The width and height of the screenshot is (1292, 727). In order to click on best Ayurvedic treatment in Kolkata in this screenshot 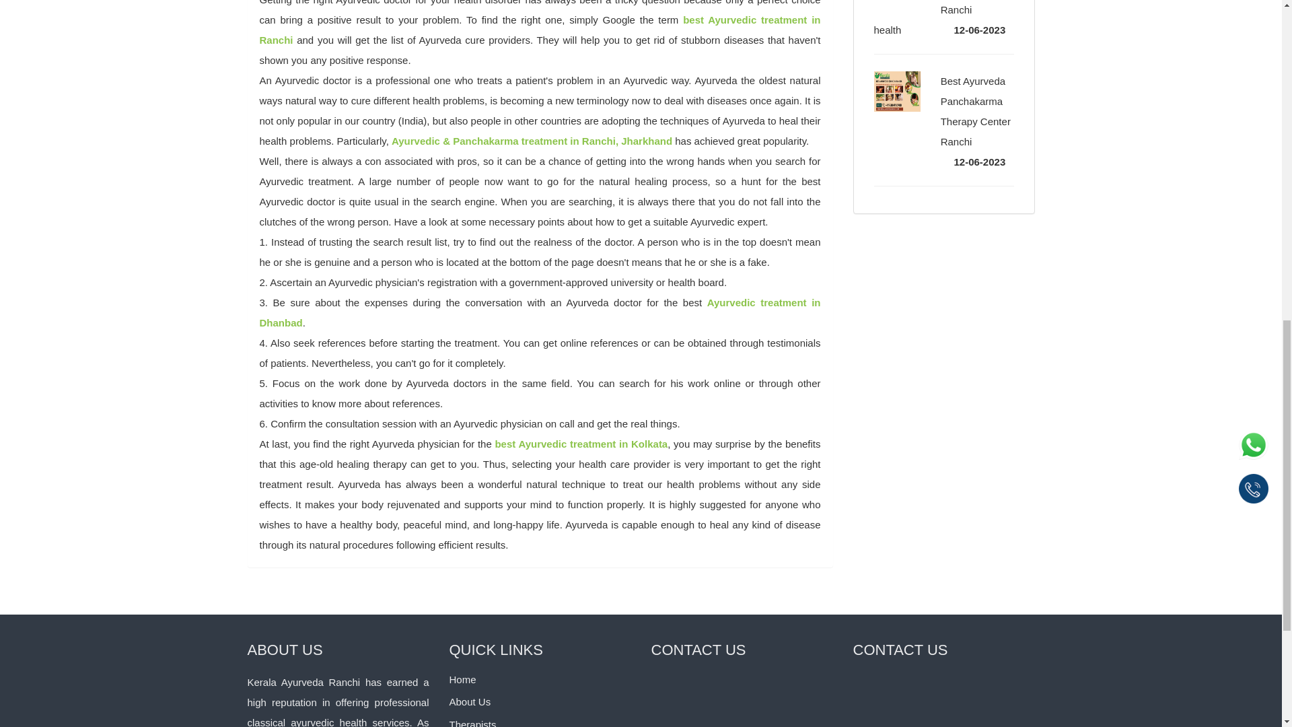, I will do `click(581, 444)`.